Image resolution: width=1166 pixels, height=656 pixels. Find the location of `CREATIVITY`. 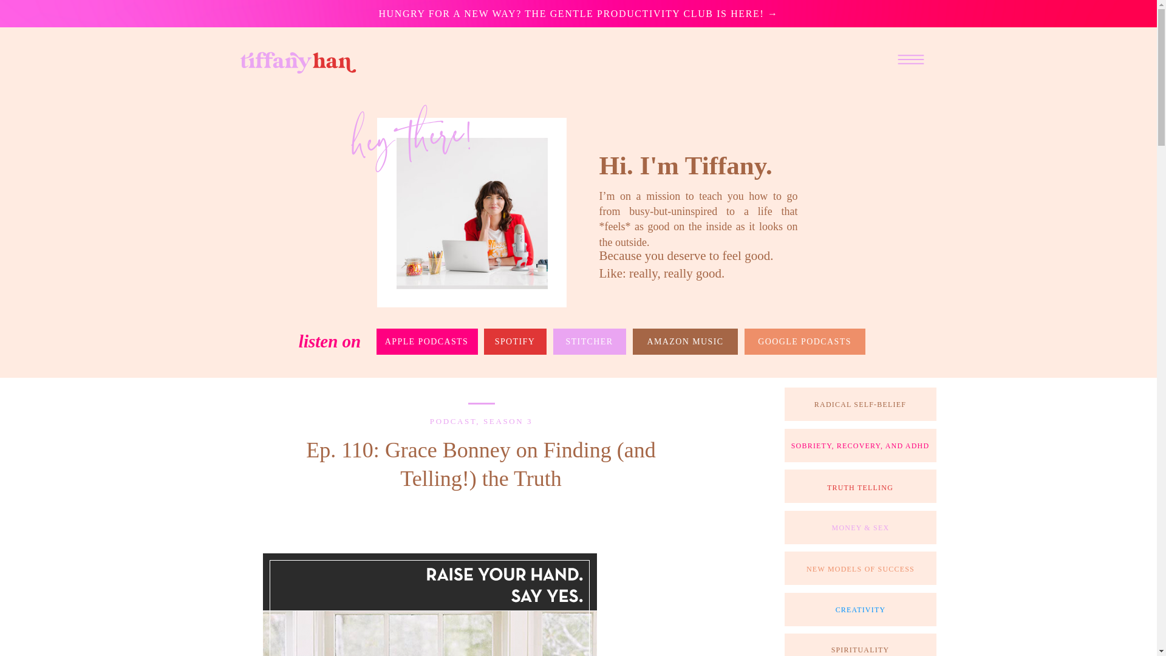

CREATIVITY is located at coordinates (860, 610).